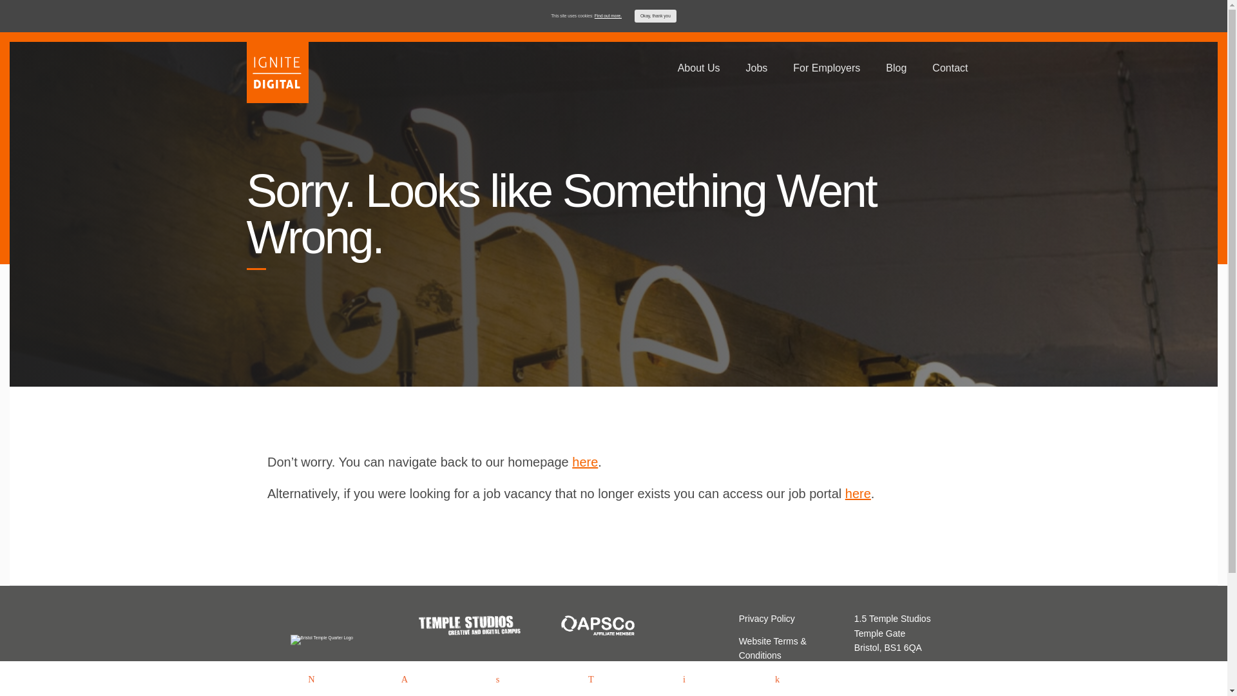  I want to click on here, so click(858, 493).